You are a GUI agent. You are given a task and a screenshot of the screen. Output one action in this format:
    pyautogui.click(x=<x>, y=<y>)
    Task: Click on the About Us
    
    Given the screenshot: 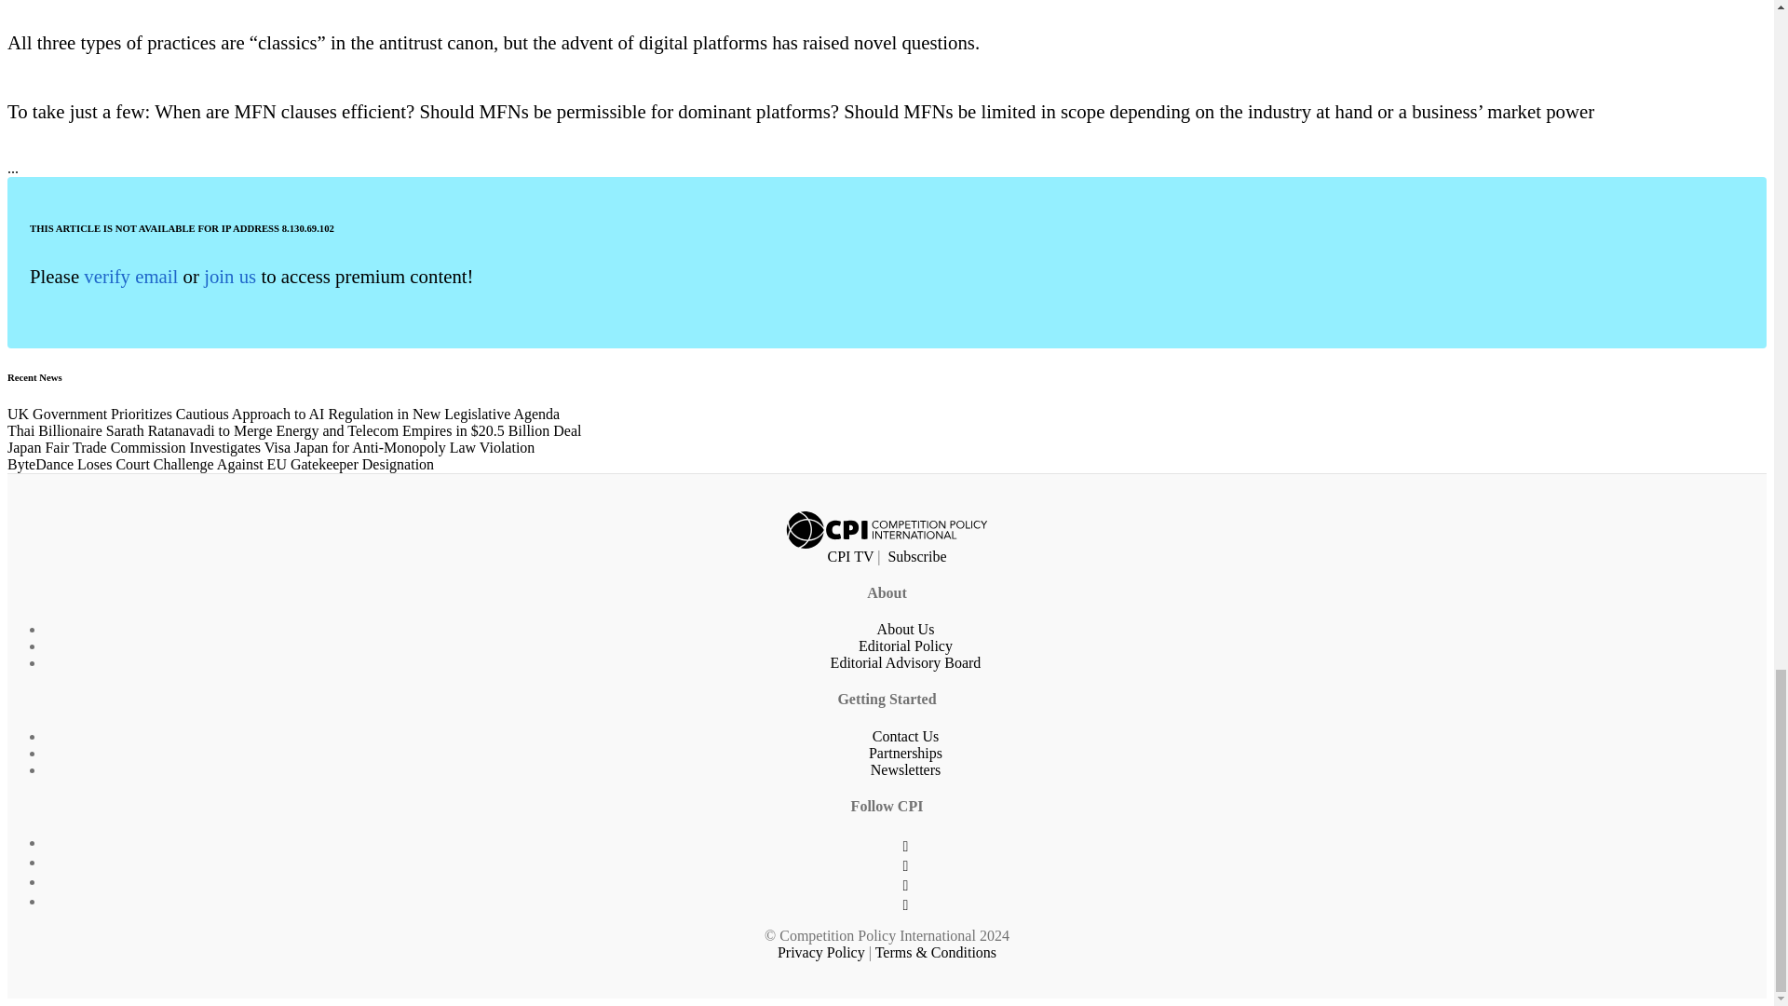 What is the action you would take?
    pyautogui.click(x=906, y=629)
    